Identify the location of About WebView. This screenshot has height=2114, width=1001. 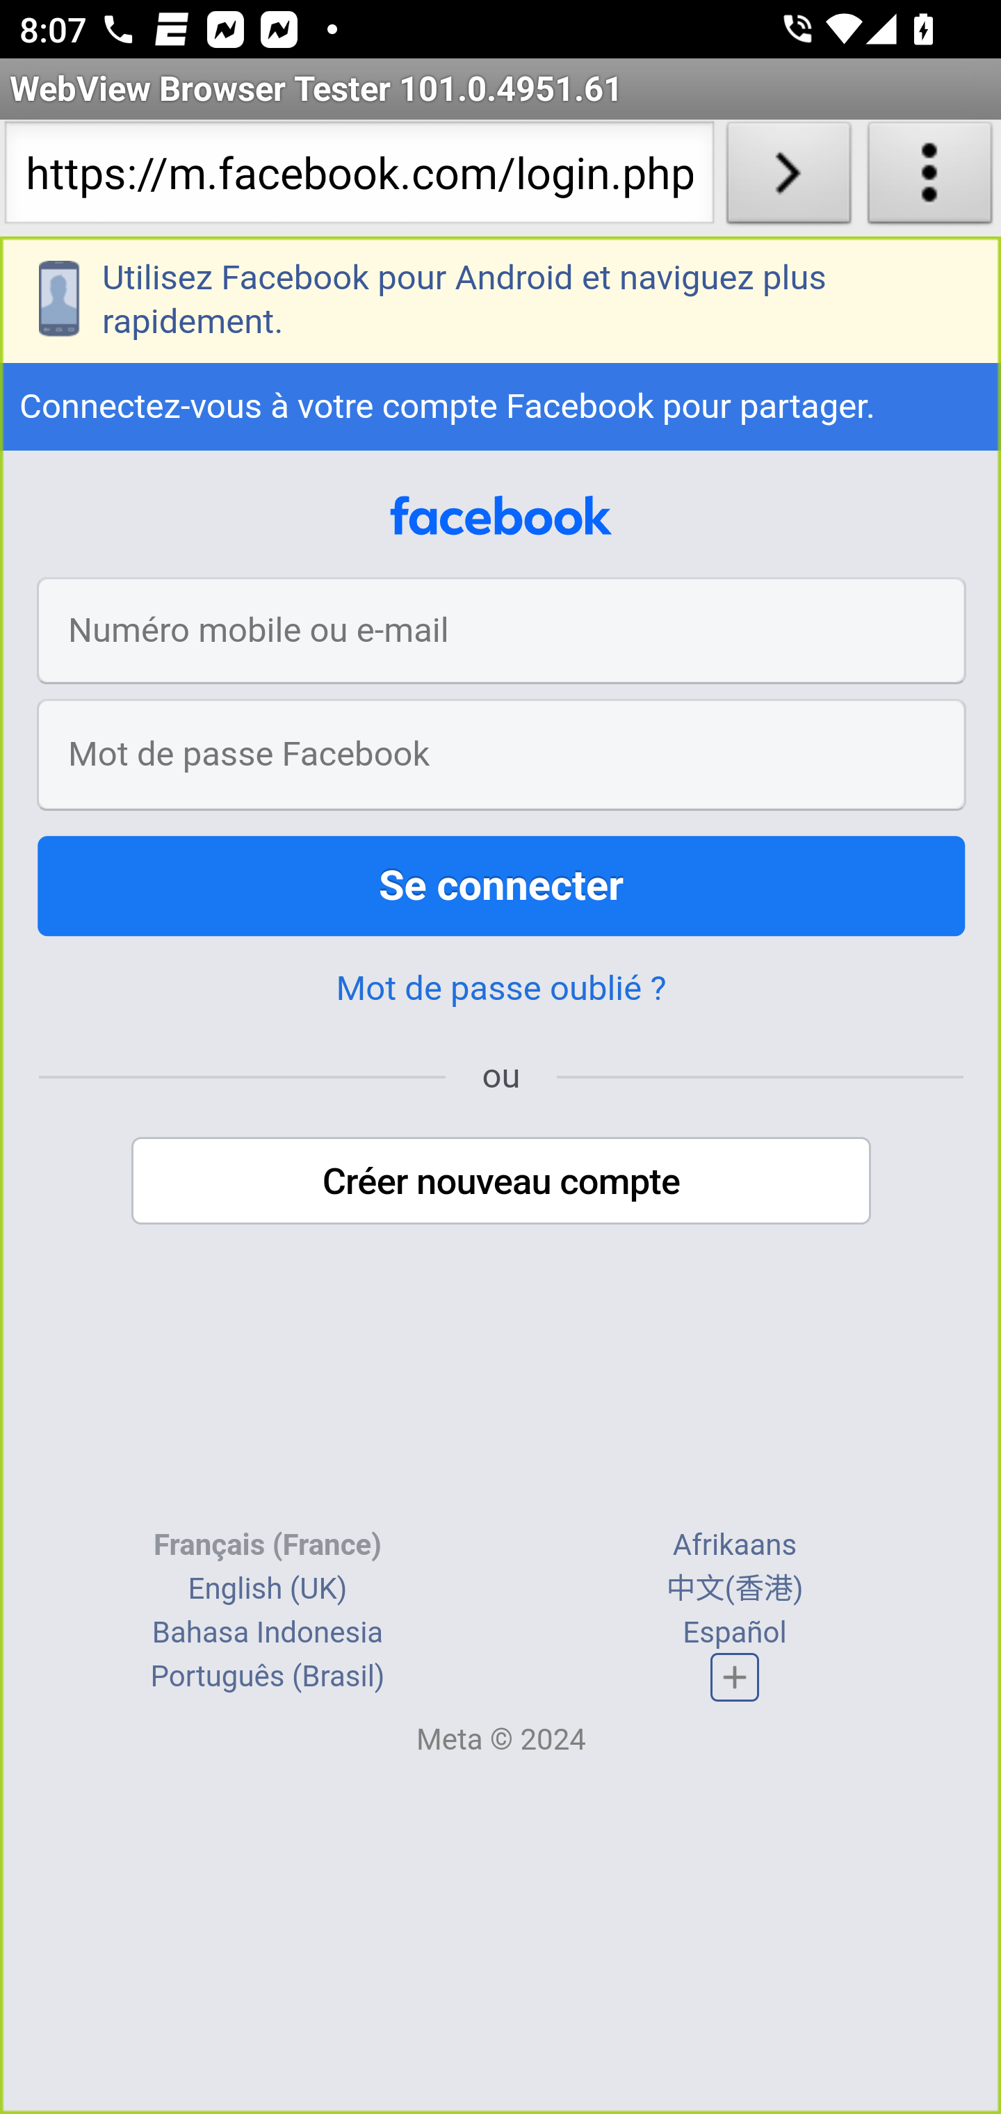
(930, 178).